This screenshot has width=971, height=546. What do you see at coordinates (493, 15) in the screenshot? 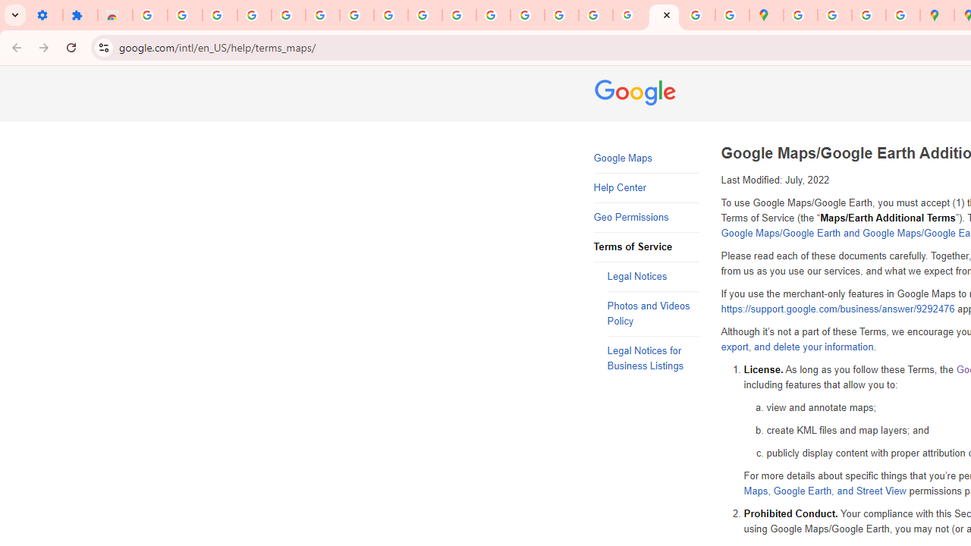
I see `https://scholar.google.com/` at bounding box center [493, 15].